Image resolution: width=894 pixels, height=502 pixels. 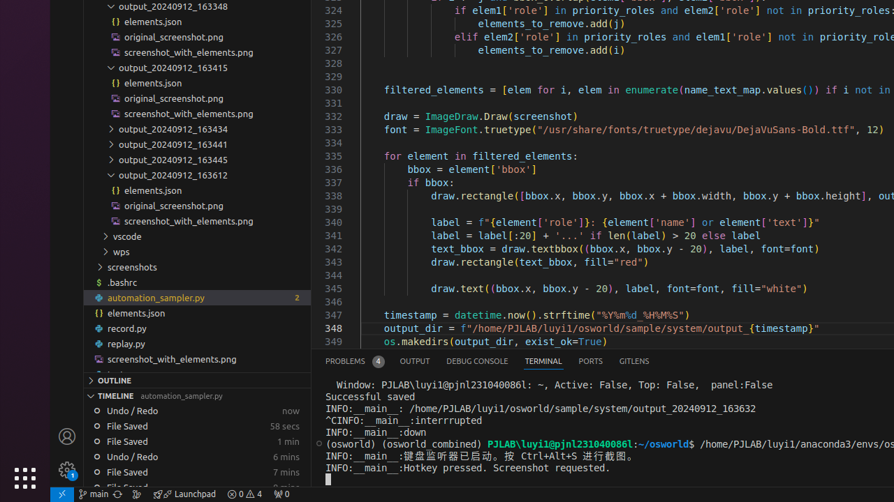 I want to click on record.py, so click(x=197, y=328).